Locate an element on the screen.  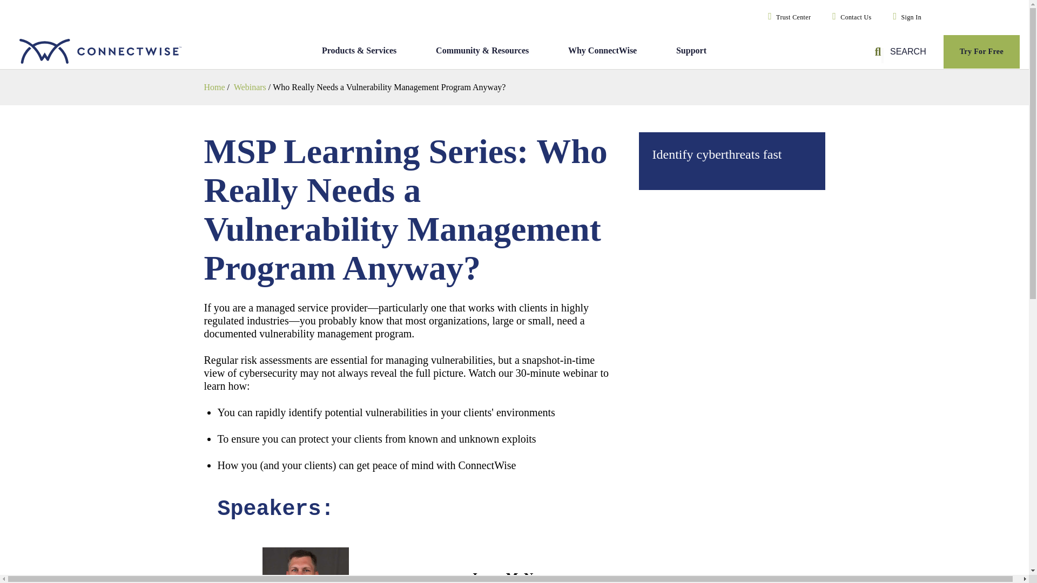
SEARCH is located at coordinates (902, 52).